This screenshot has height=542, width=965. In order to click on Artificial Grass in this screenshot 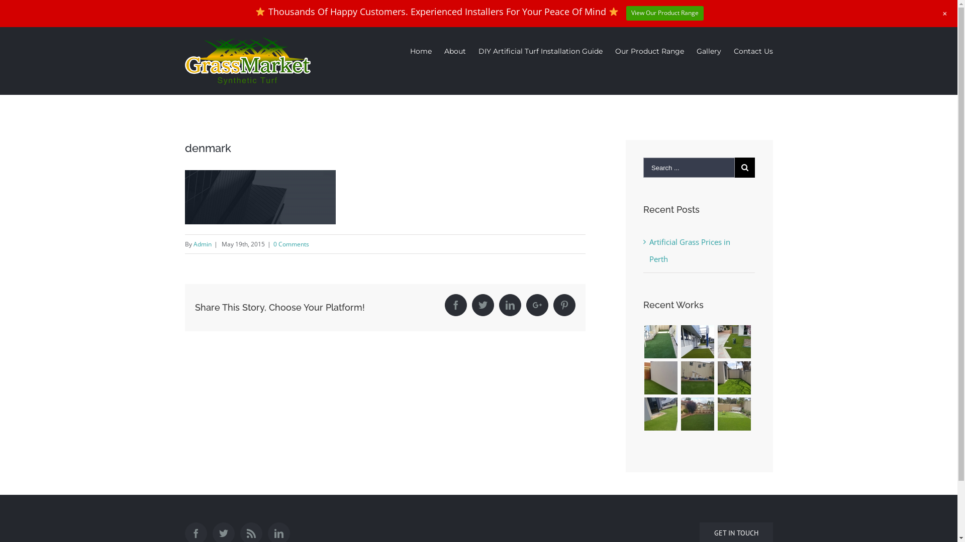, I will do `click(734, 414)`.